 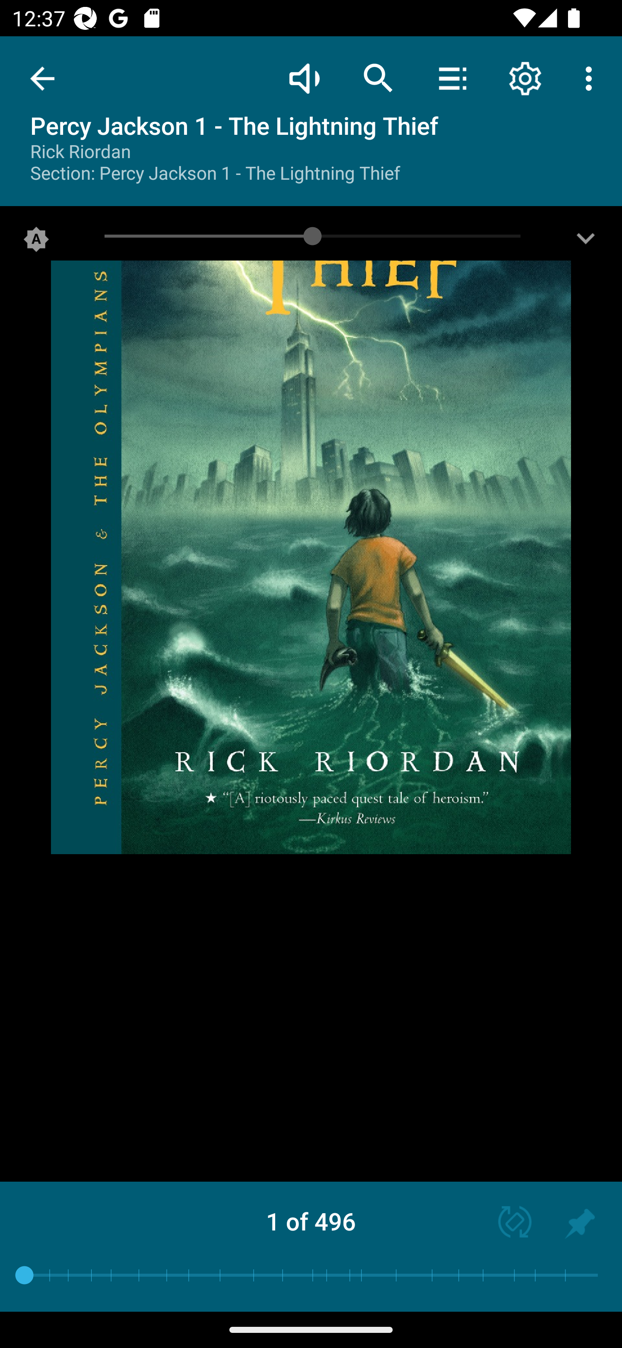 I want to click on Reading settings, so click(x=525, y=78).